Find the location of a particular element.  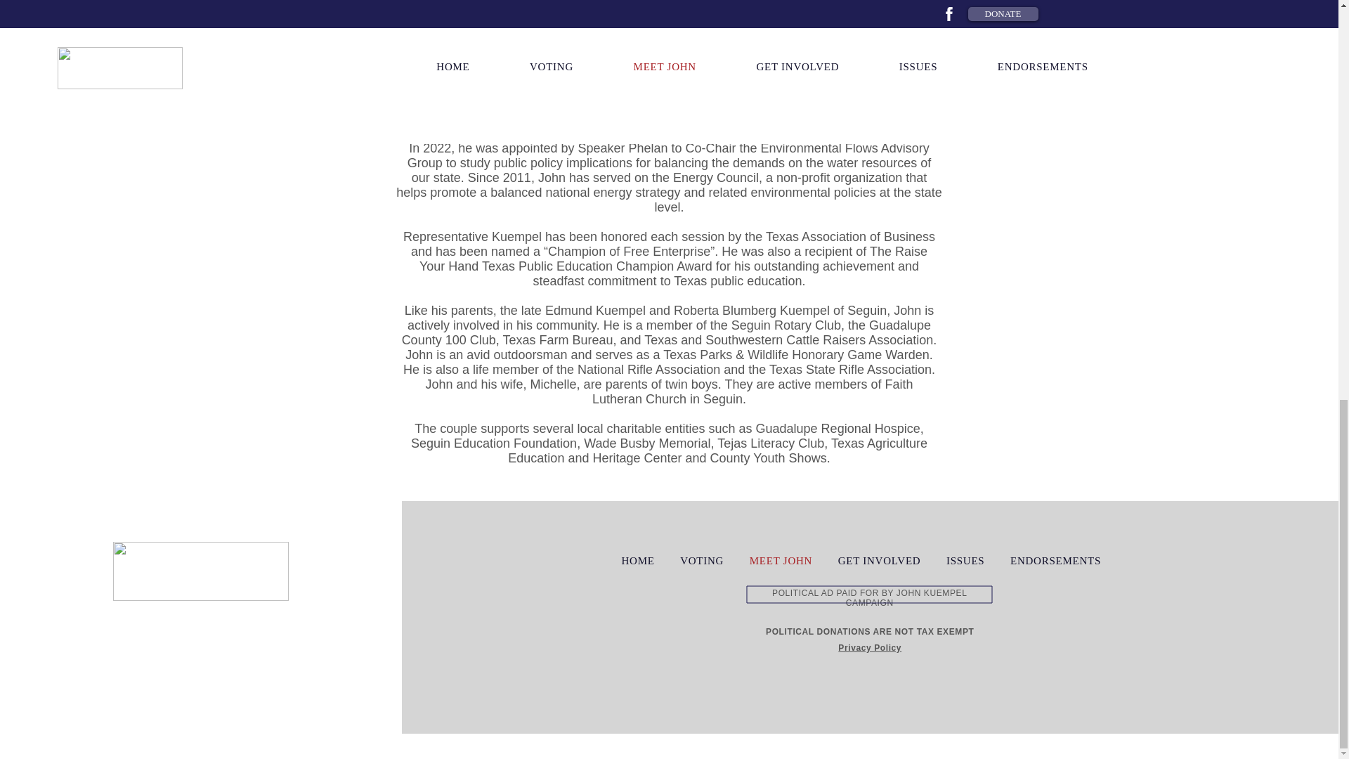

GET INVOLVED is located at coordinates (879, 561).